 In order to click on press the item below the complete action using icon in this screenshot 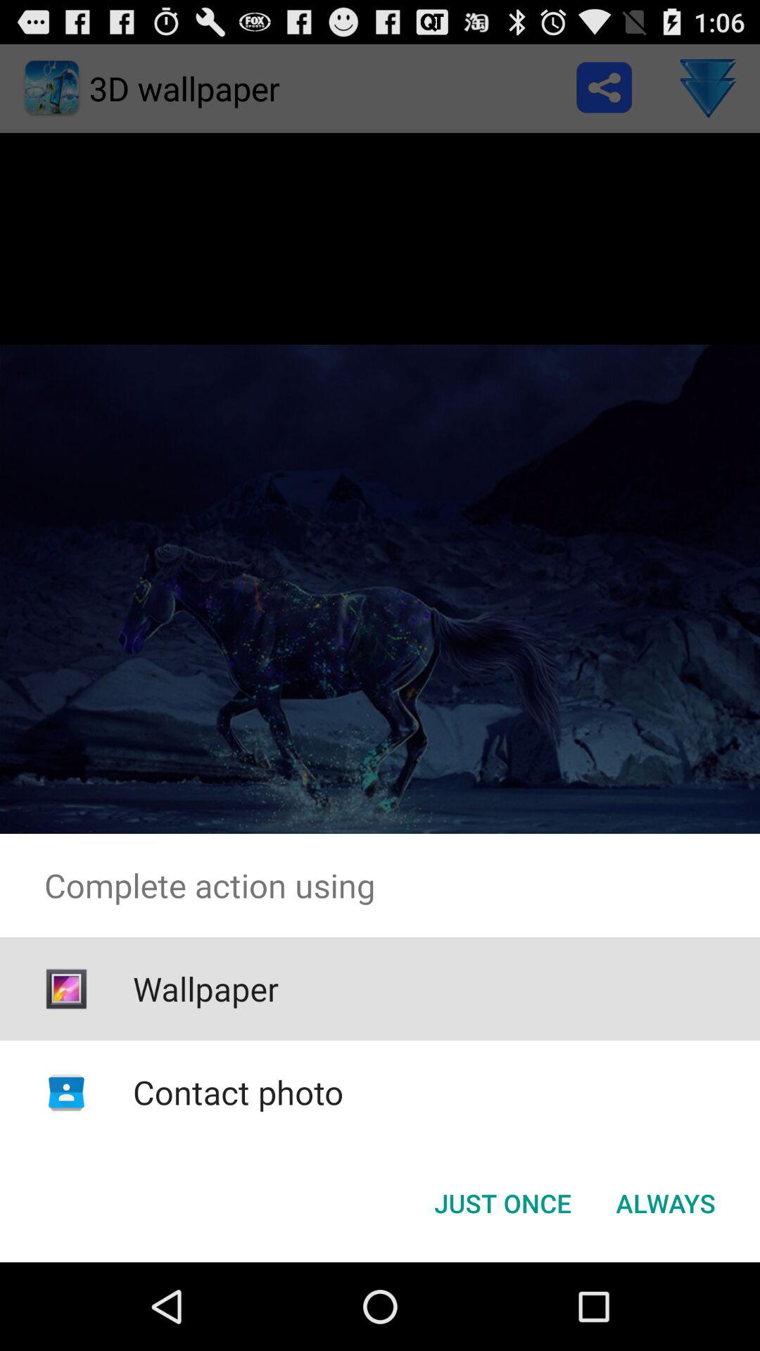, I will do `click(666, 1203)`.